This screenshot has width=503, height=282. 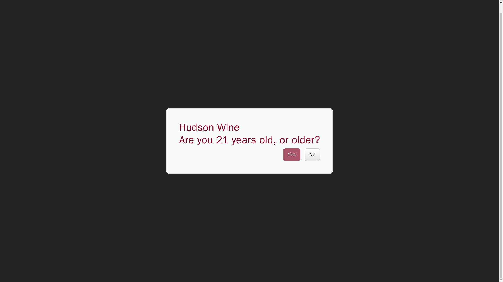 What do you see at coordinates (17, 2) in the screenshot?
I see `Hudson Wine` at bounding box center [17, 2].